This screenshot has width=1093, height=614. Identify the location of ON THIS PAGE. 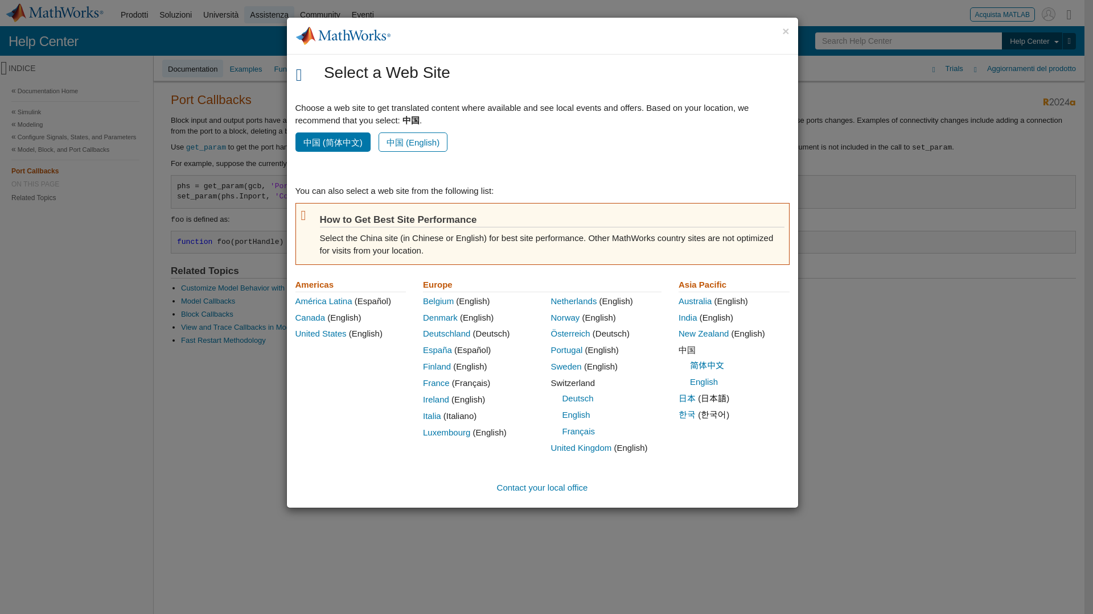
(75, 171).